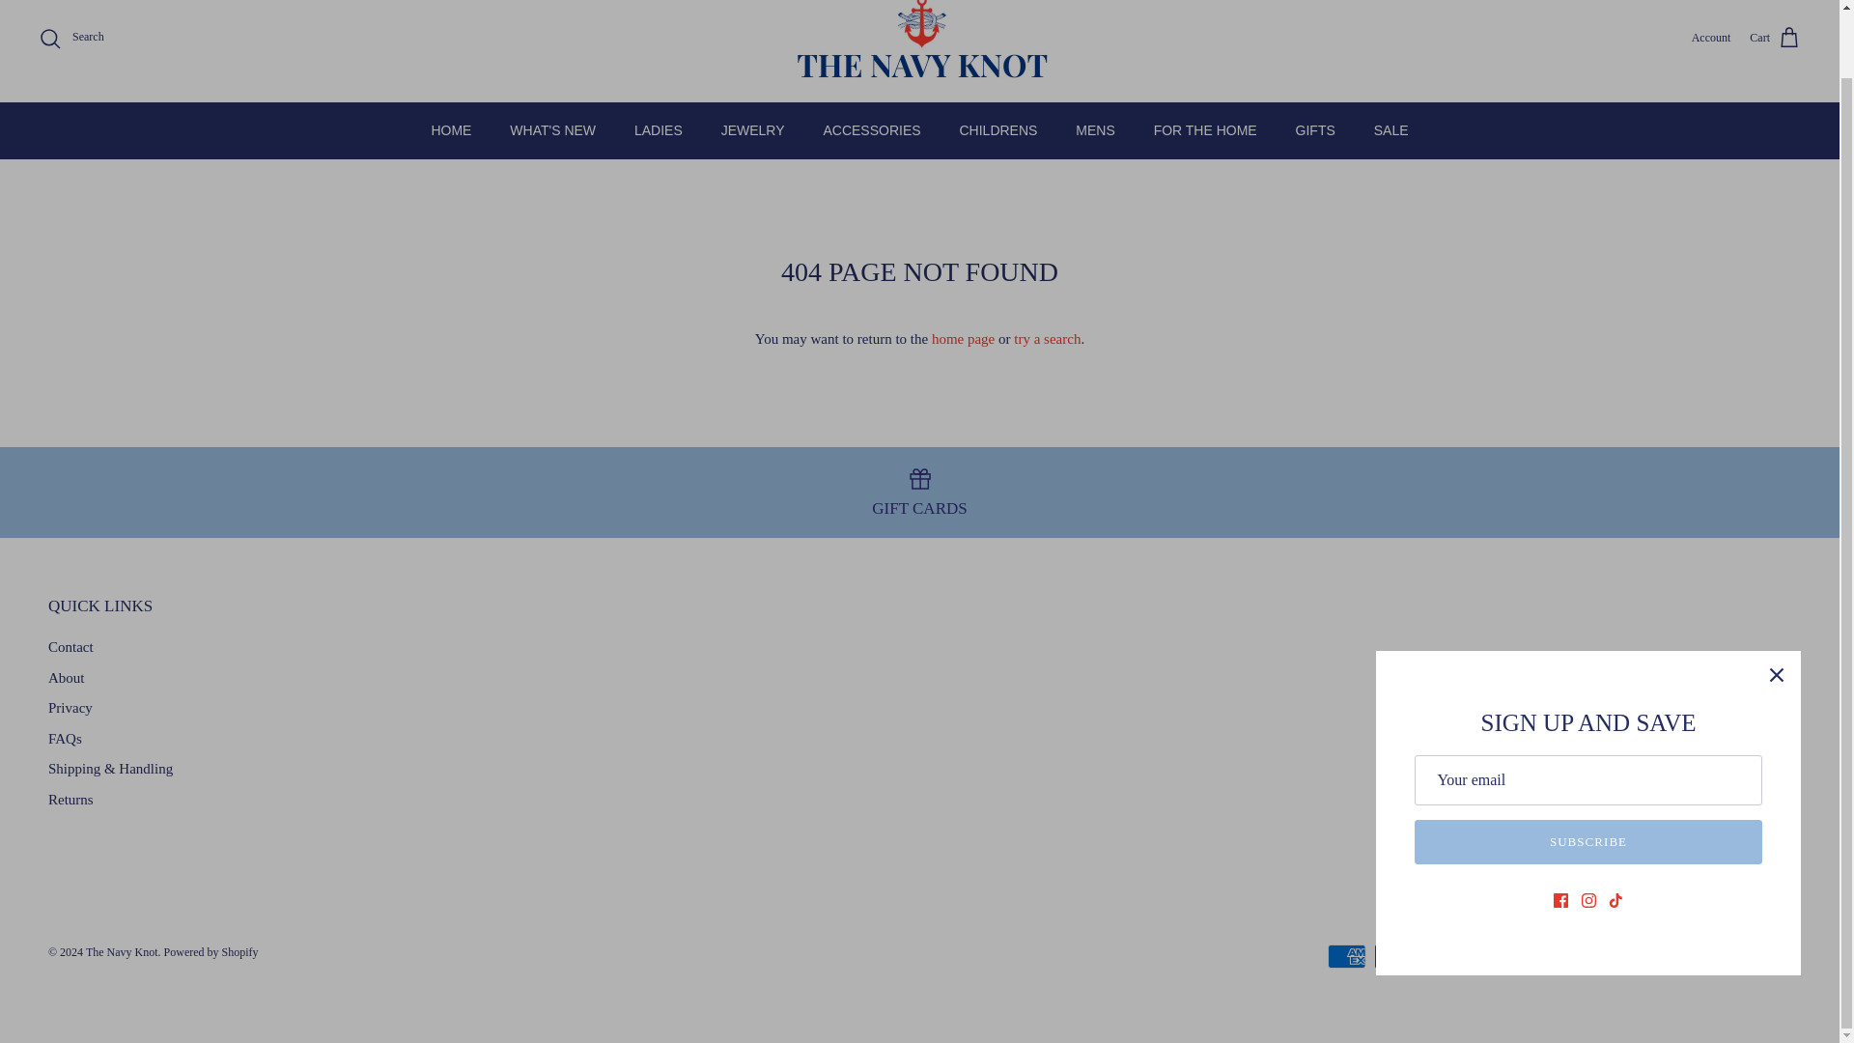 Image resolution: width=1854 pixels, height=1043 pixels. I want to click on LADIES, so click(659, 130).